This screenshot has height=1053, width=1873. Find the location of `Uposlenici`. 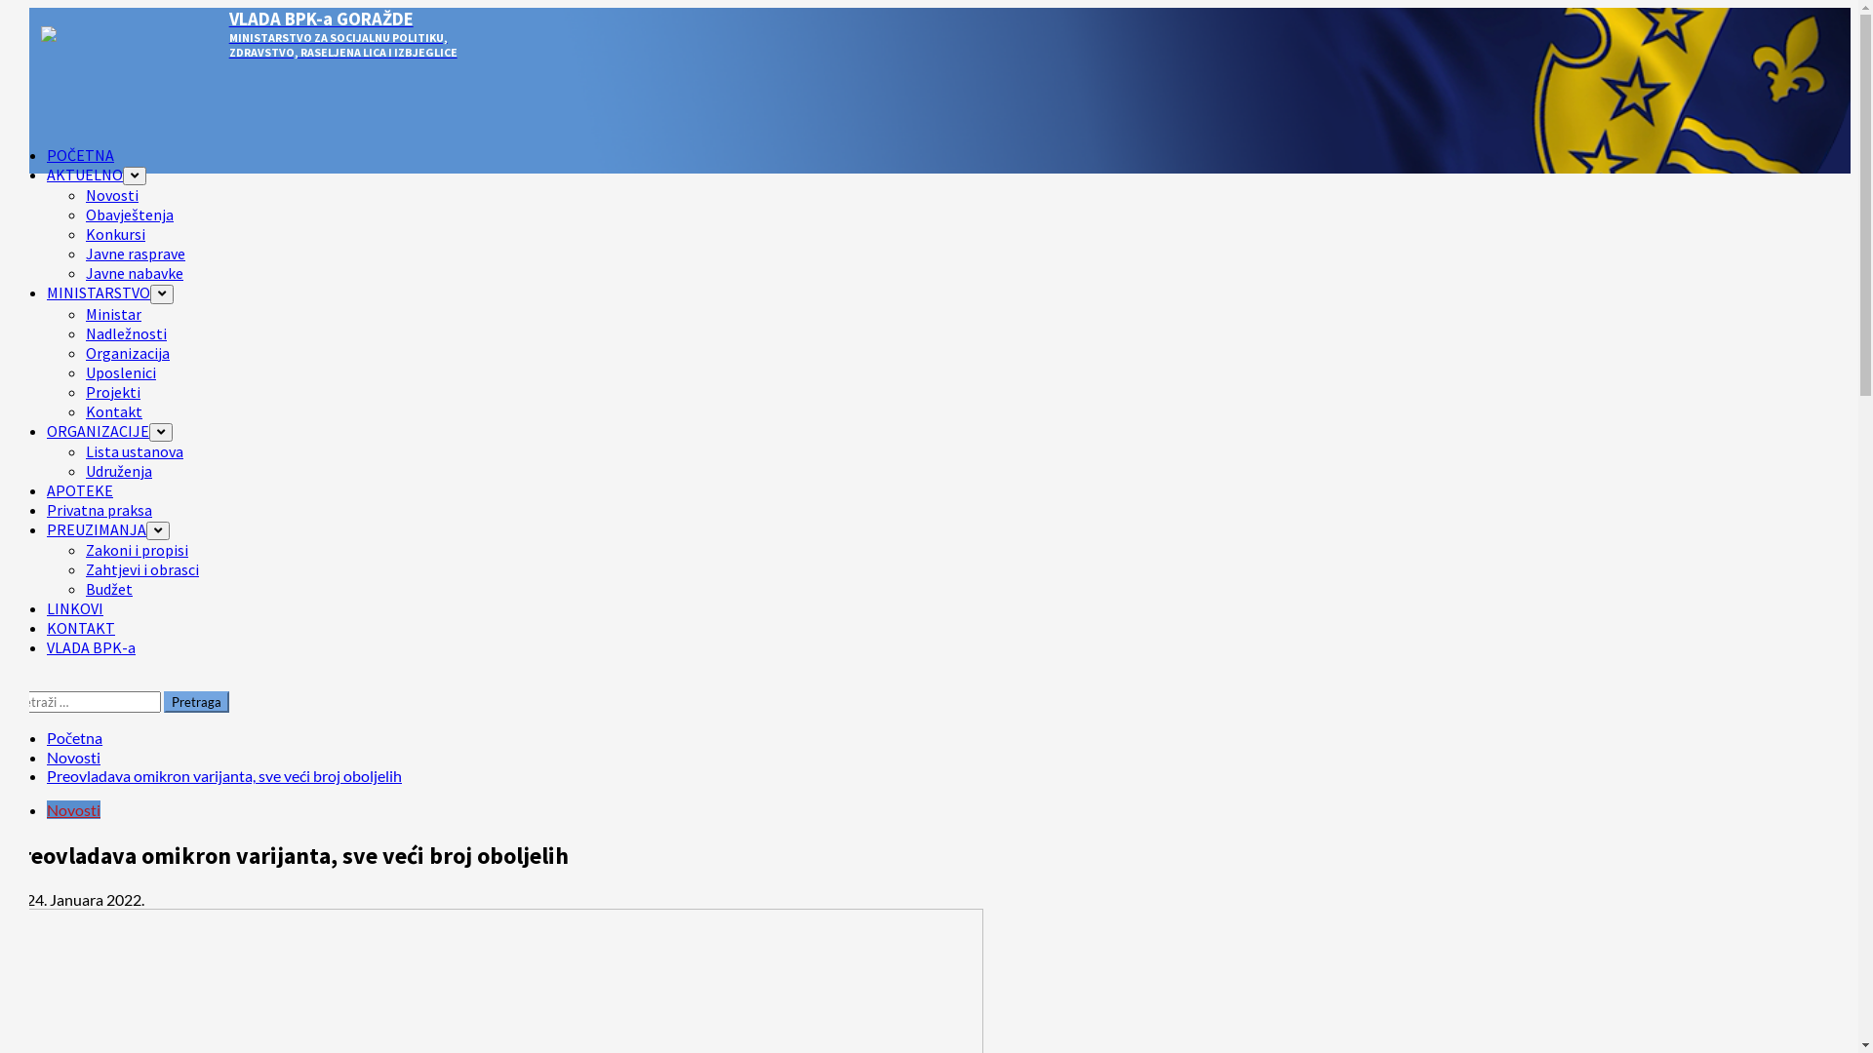

Uposlenici is located at coordinates (121, 372).